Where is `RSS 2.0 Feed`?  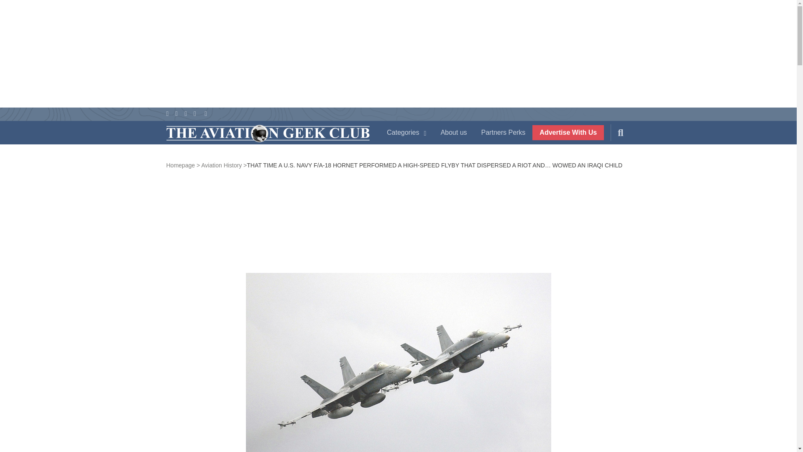
RSS 2.0 Feed is located at coordinates (206, 113).